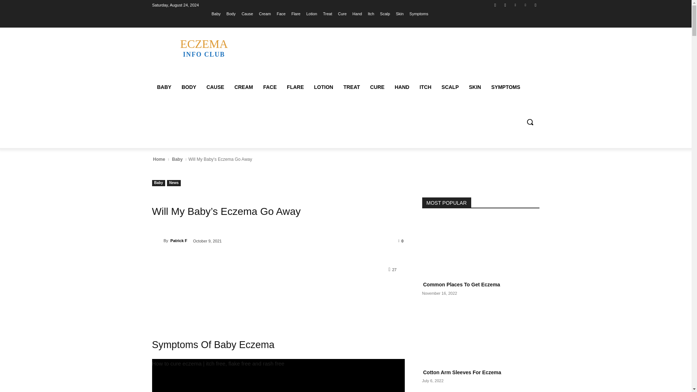 The width and height of the screenshot is (697, 392). Describe the element at coordinates (231, 13) in the screenshot. I see `Body` at that location.